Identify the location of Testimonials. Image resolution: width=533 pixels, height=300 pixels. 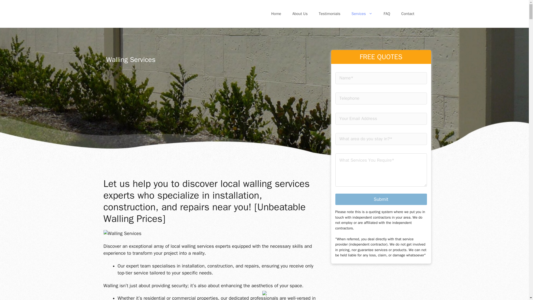
(330, 14).